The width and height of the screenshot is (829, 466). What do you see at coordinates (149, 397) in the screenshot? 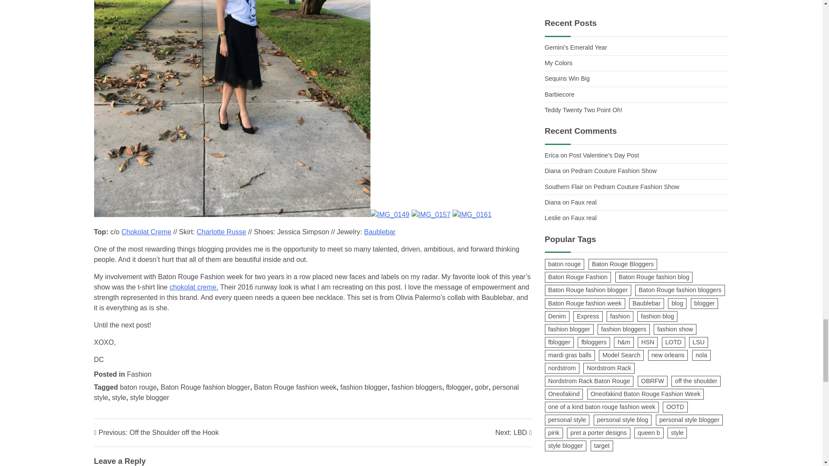
I see `chokolat creme.` at bounding box center [149, 397].